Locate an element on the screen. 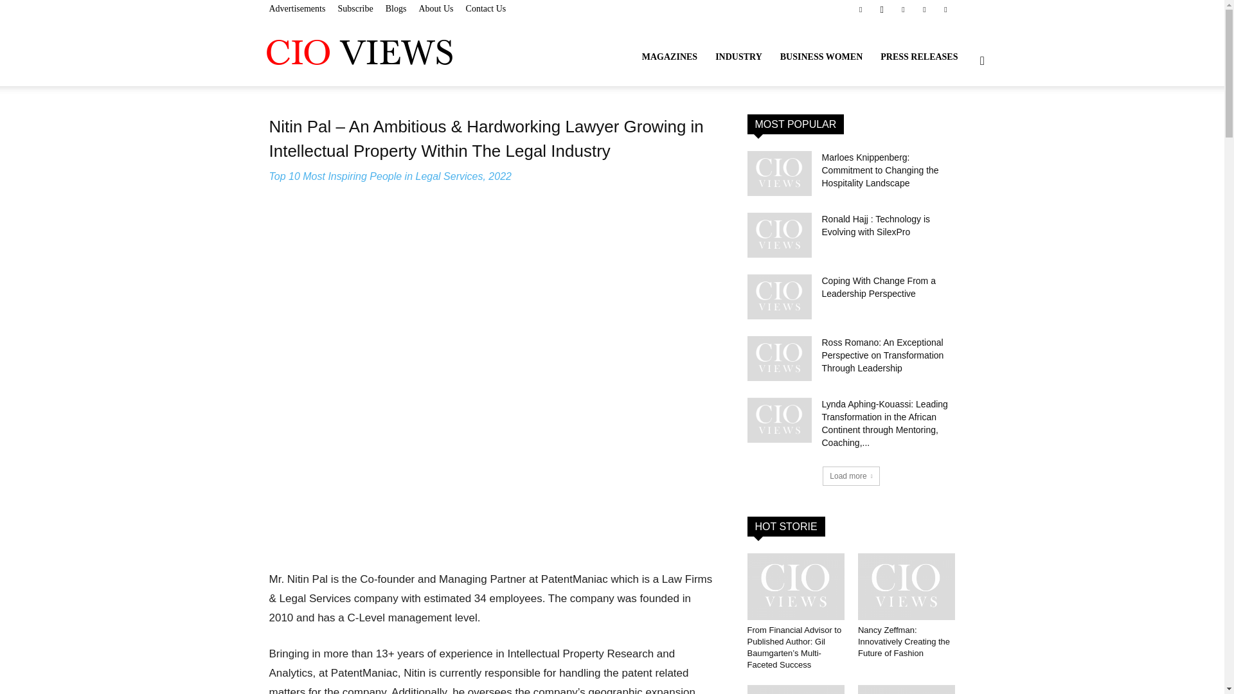 Image resolution: width=1234 pixels, height=694 pixels. Advertisements is located at coordinates (297, 8).